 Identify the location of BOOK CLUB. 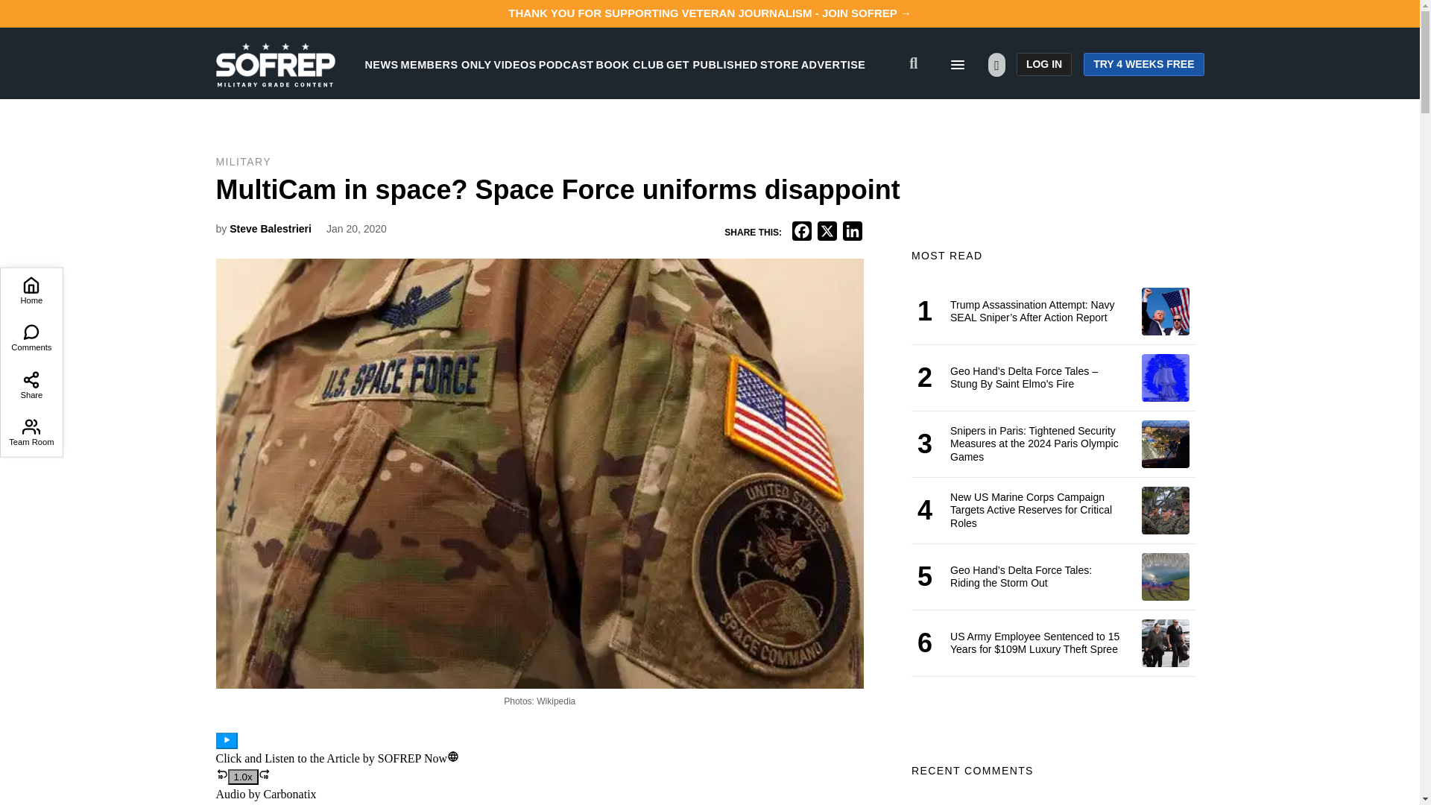
(630, 64).